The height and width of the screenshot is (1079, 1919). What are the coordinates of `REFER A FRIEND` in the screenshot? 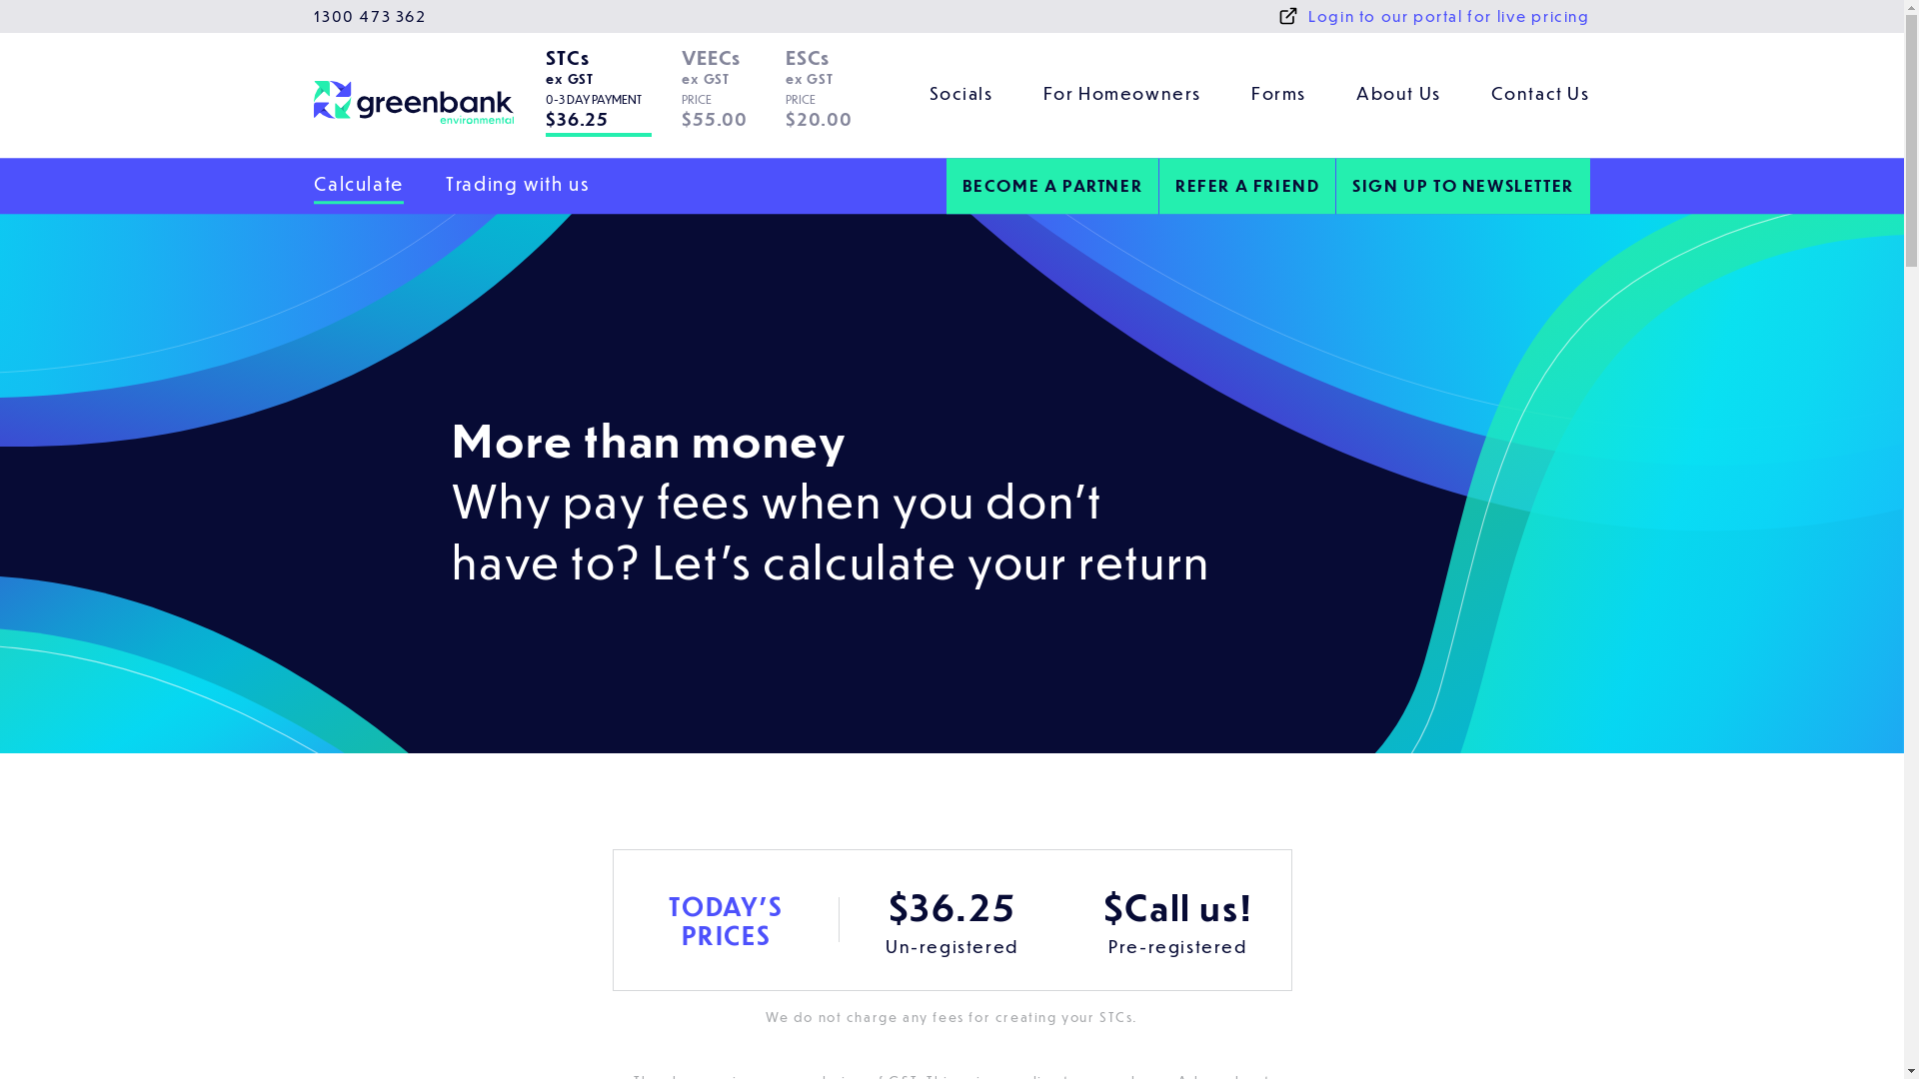 It's located at (1247, 186).